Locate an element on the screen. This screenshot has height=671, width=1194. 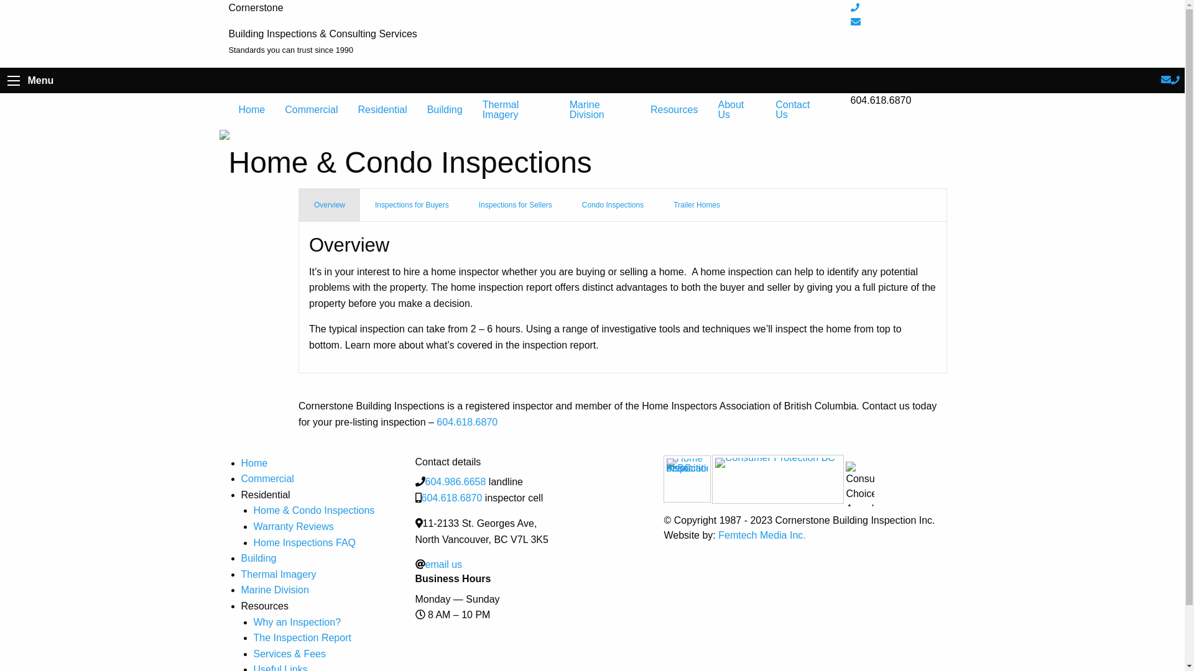
Home Inspection Association of BC is located at coordinates (687, 479).